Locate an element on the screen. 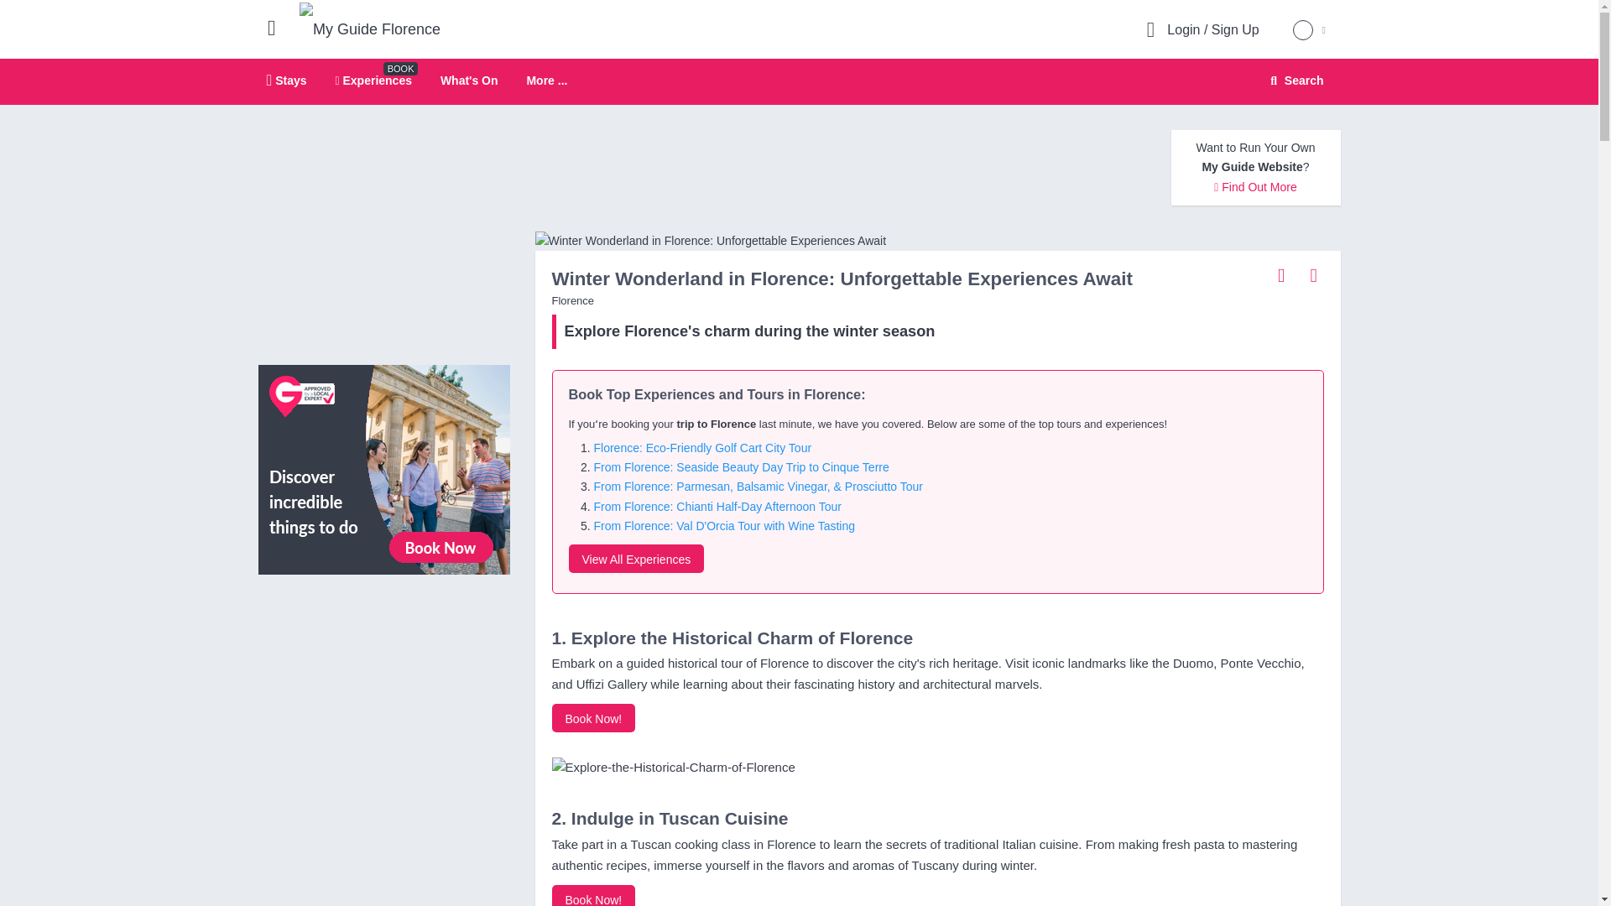 This screenshot has width=1611, height=906. Share with Friends is located at coordinates (279, 27).